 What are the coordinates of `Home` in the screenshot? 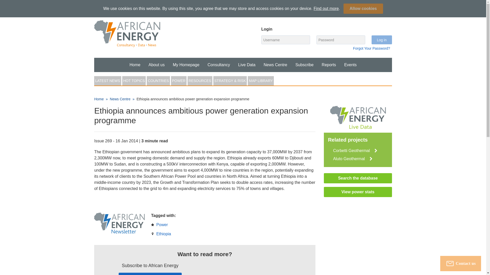 It's located at (156, 65).